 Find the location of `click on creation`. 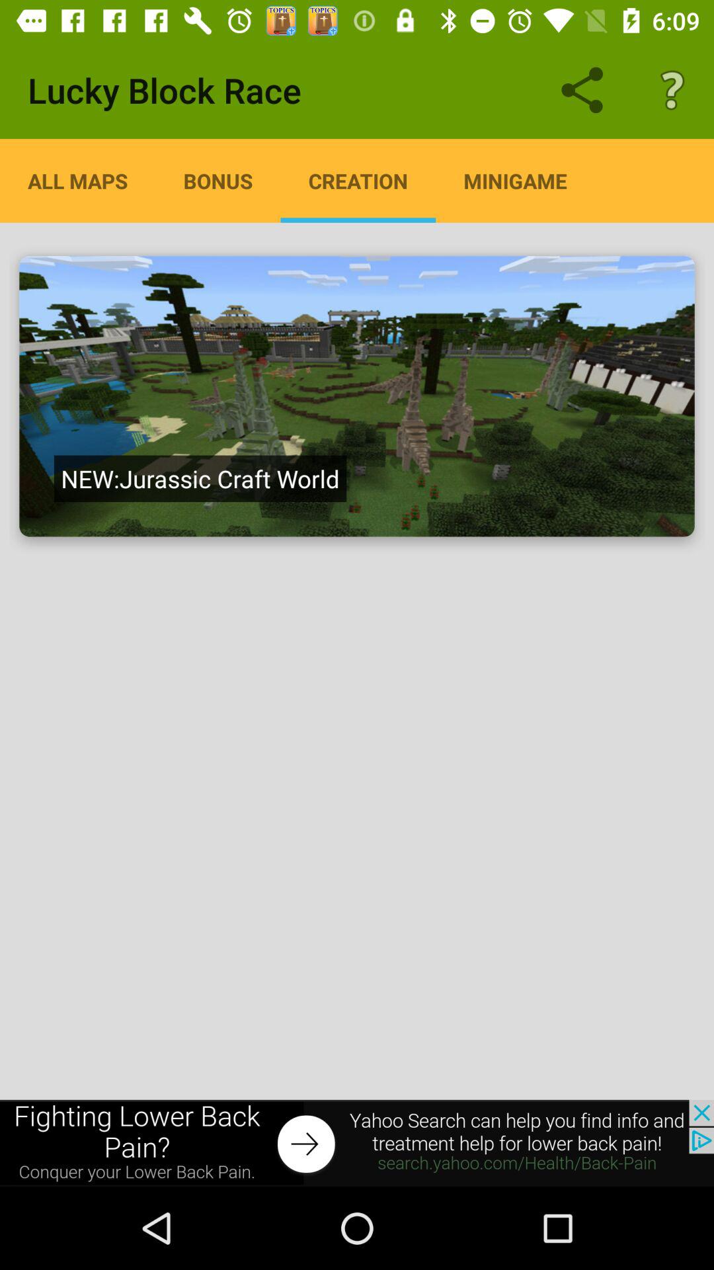

click on creation is located at coordinates (358, 181).